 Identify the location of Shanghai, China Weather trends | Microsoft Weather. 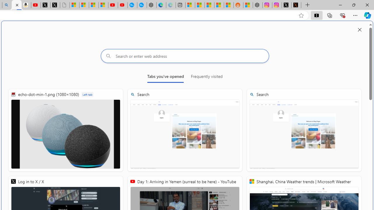
(228, 5).